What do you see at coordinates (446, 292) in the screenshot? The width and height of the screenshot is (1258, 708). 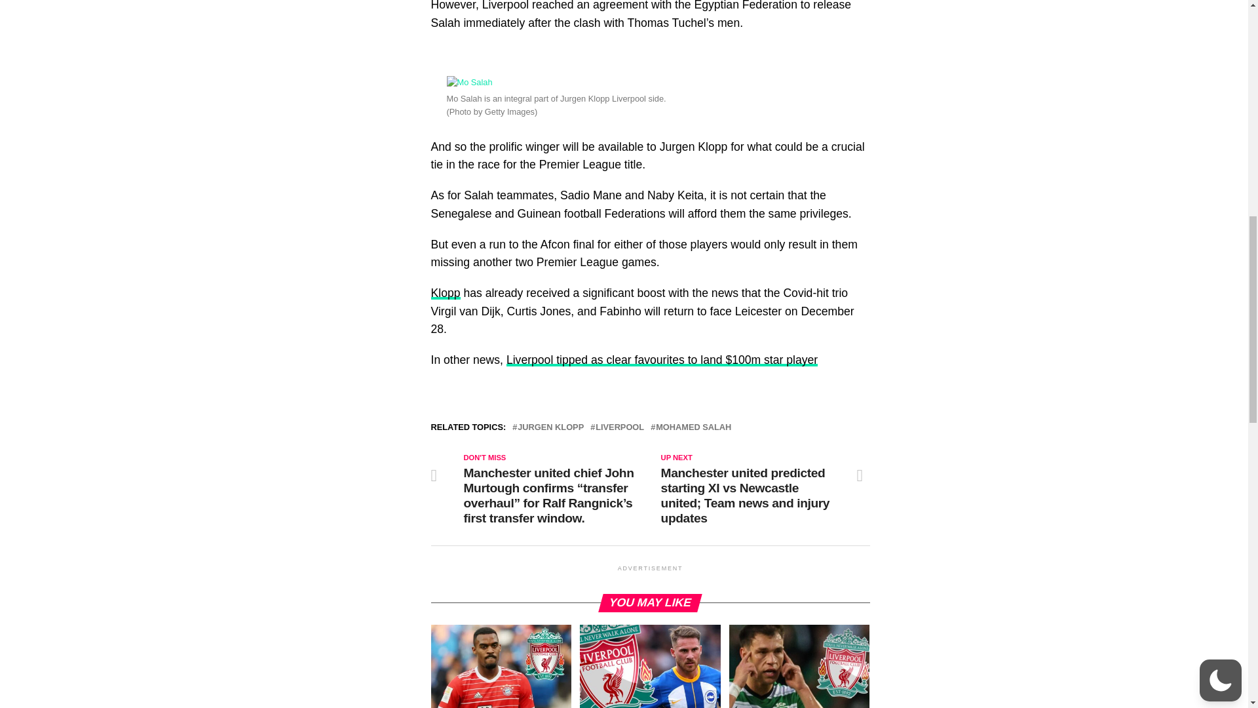 I see `Klopp` at bounding box center [446, 292].